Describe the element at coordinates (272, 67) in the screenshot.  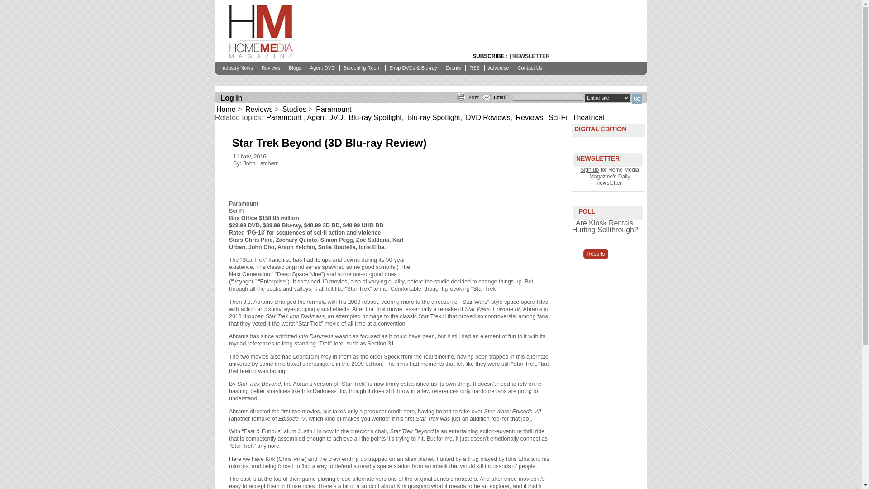
I see `Reviews` at that location.